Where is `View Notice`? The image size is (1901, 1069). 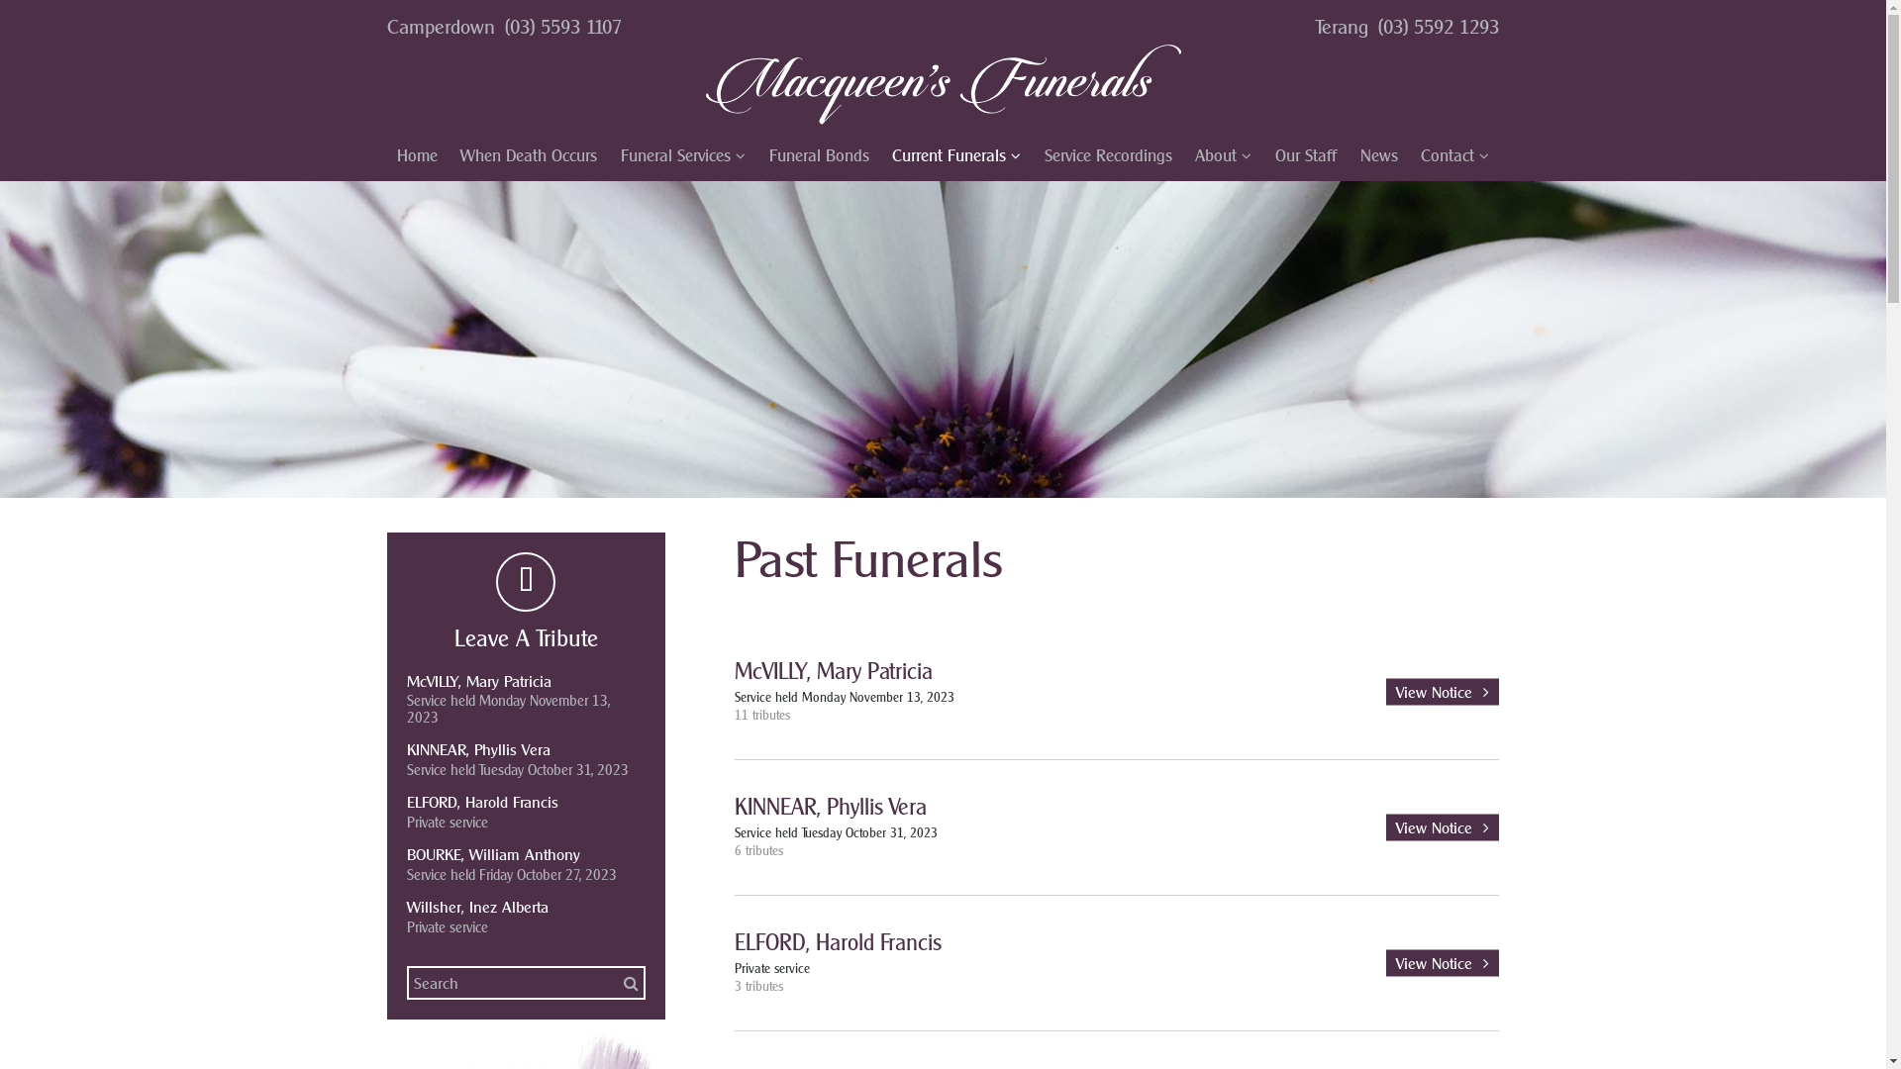
View Notice is located at coordinates (1443, 827).